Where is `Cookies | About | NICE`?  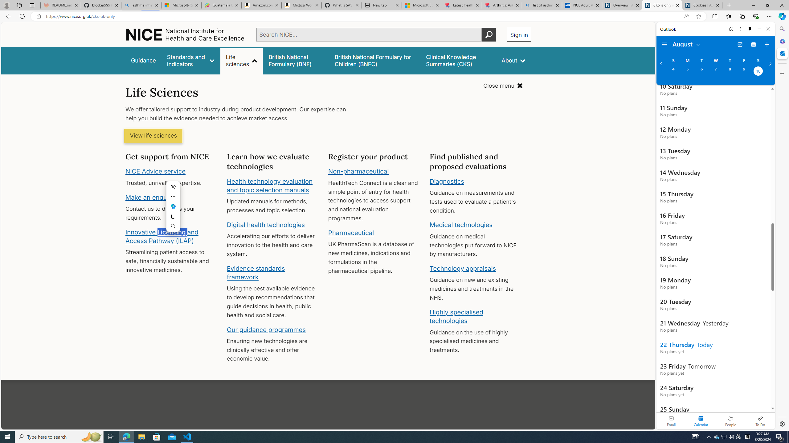 Cookies | About | NICE is located at coordinates (702, 5).